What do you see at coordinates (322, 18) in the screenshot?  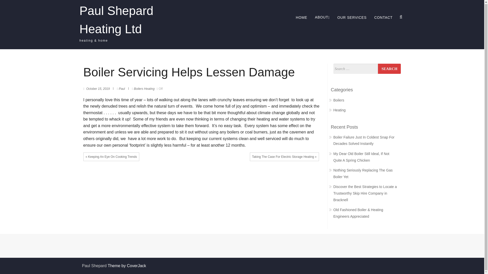 I see `ABOUT` at bounding box center [322, 18].